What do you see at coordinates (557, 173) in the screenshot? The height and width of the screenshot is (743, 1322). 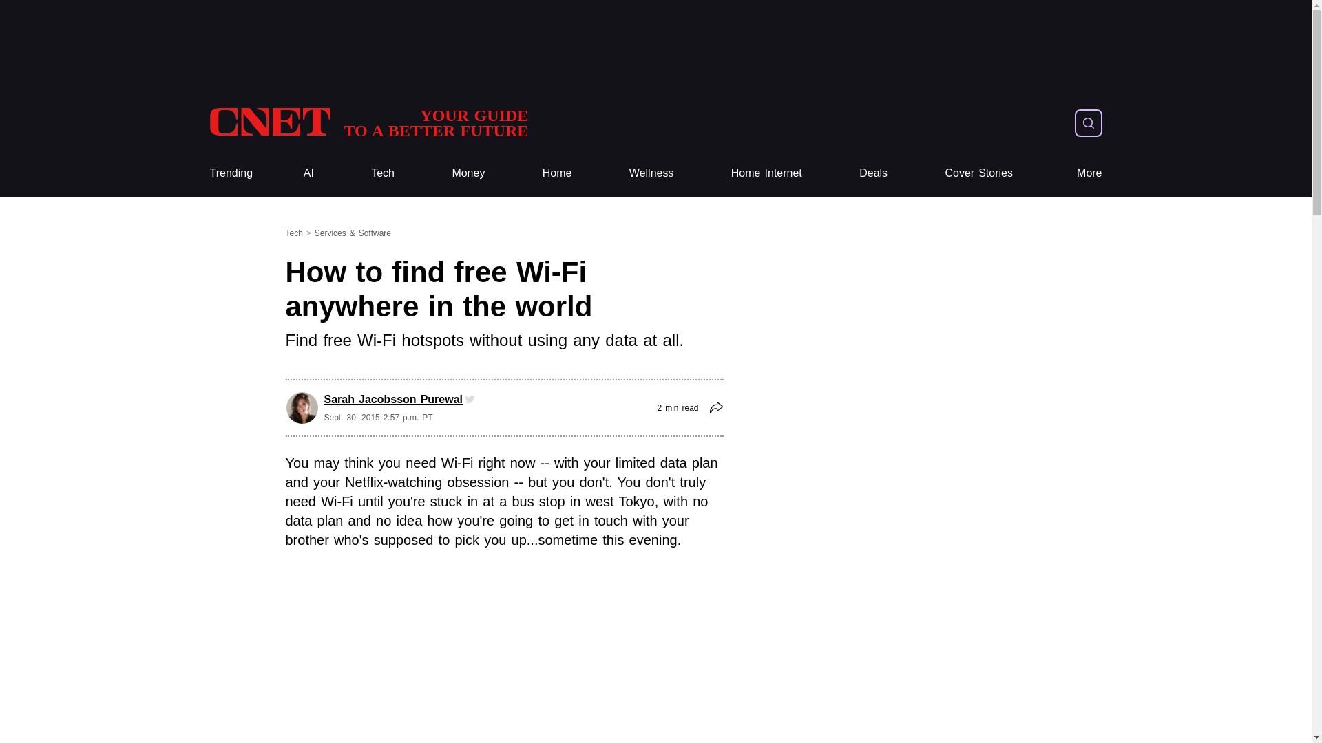 I see `Tech` at bounding box center [557, 173].